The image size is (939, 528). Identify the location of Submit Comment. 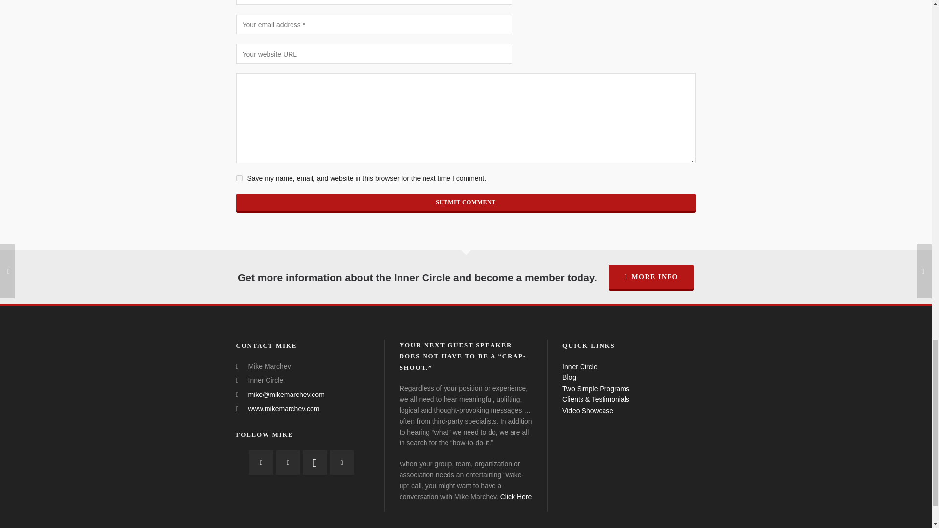
(466, 202).